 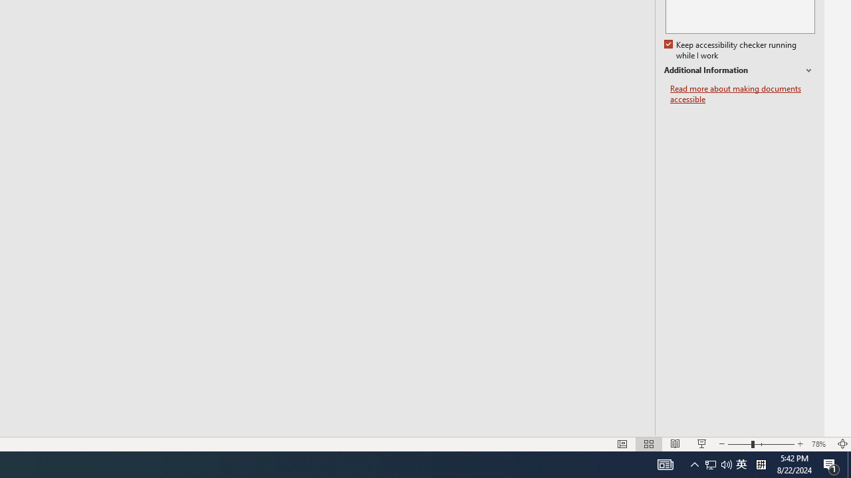 What do you see at coordinates (731, 50) in the screenshot?
I see `Keep accessibility checker running while I work` at bounding box center [731, 50].